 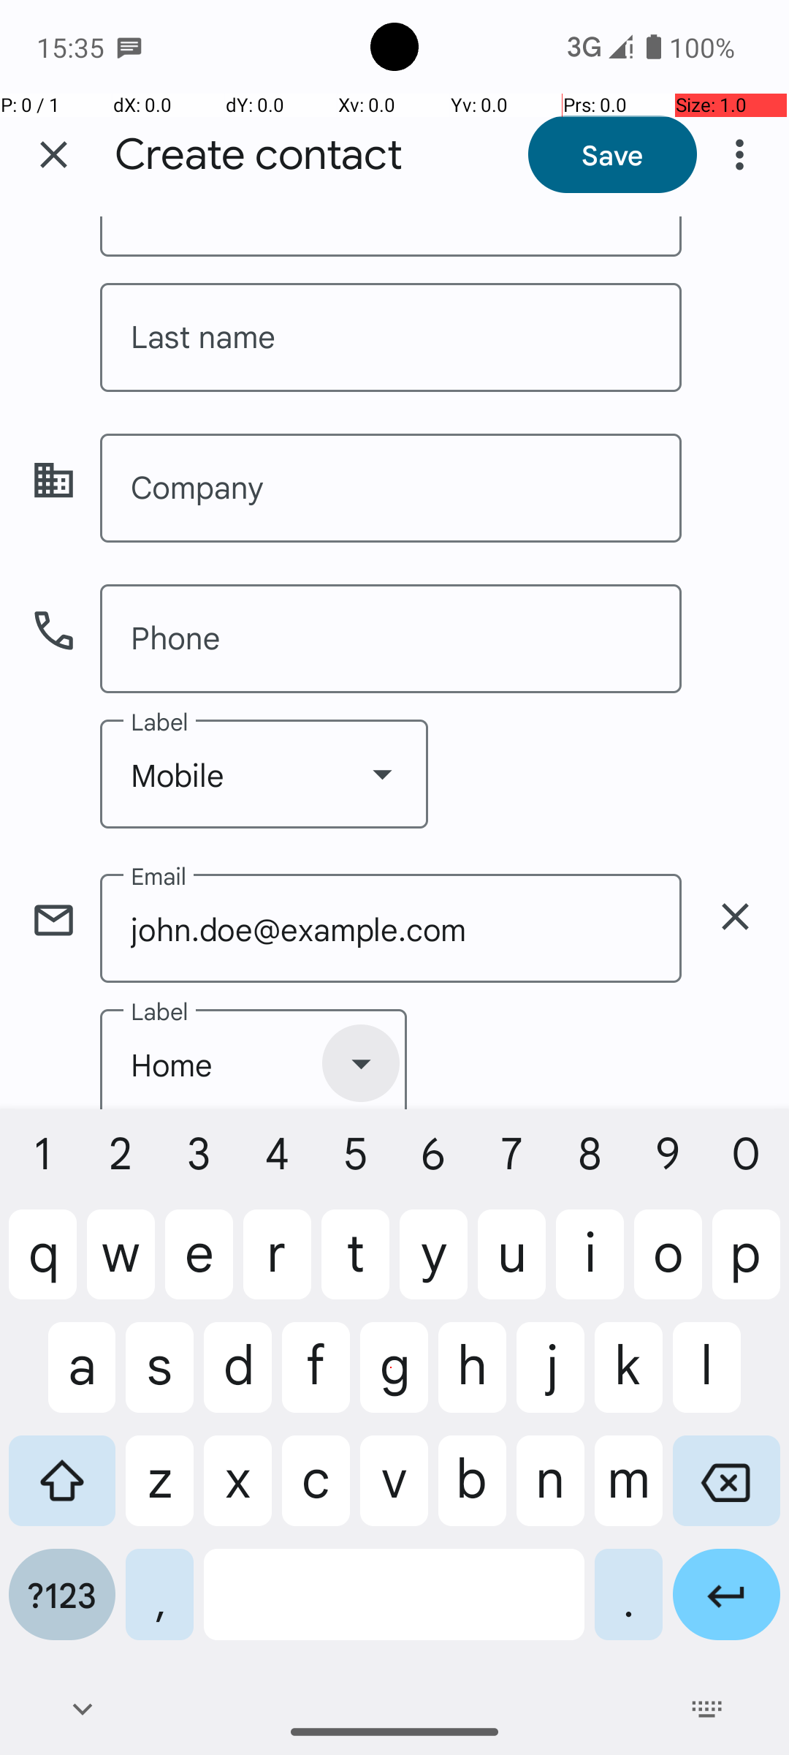 I want to click on Last name, so click(x=391, y=338).